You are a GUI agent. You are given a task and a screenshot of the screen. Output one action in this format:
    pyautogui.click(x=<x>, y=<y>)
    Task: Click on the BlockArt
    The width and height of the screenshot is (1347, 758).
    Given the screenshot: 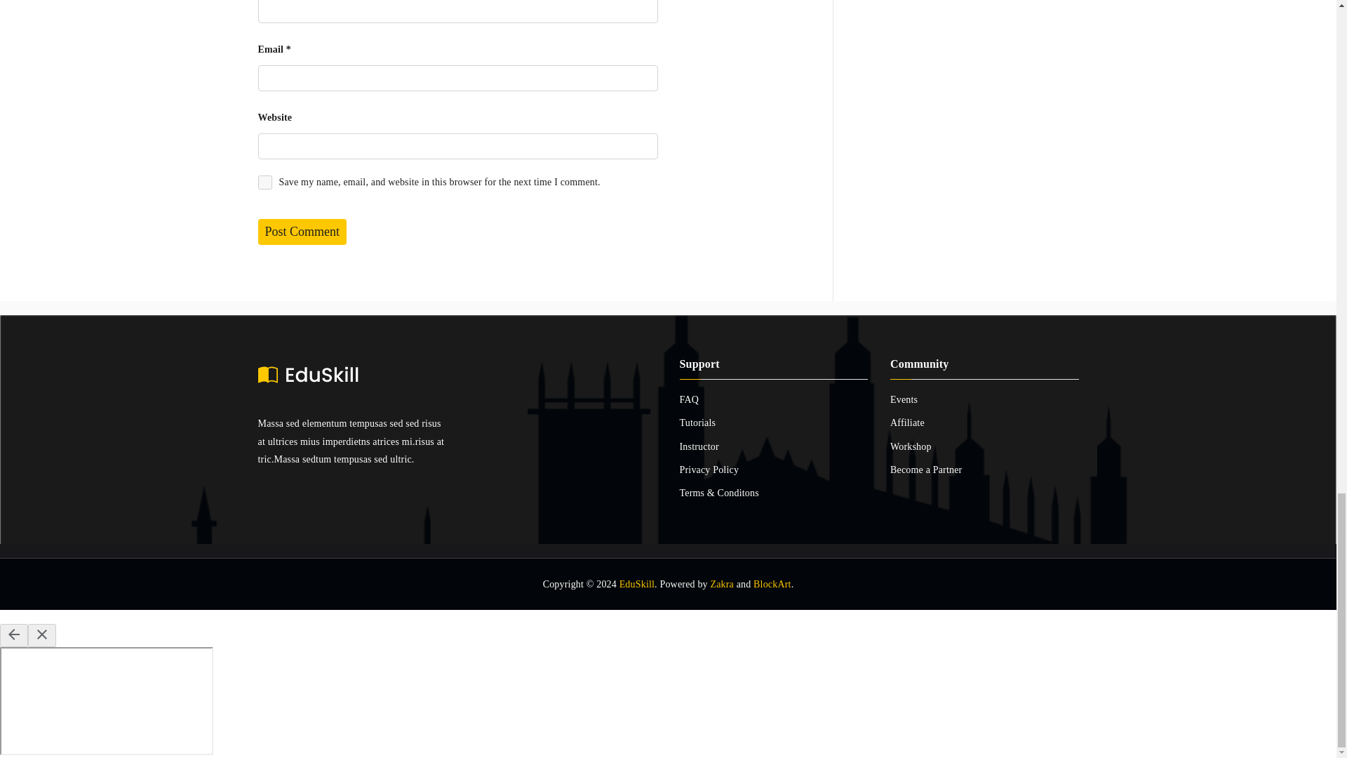 What is the action you would take?
    pyautogui.click(x=772, y=584)
    